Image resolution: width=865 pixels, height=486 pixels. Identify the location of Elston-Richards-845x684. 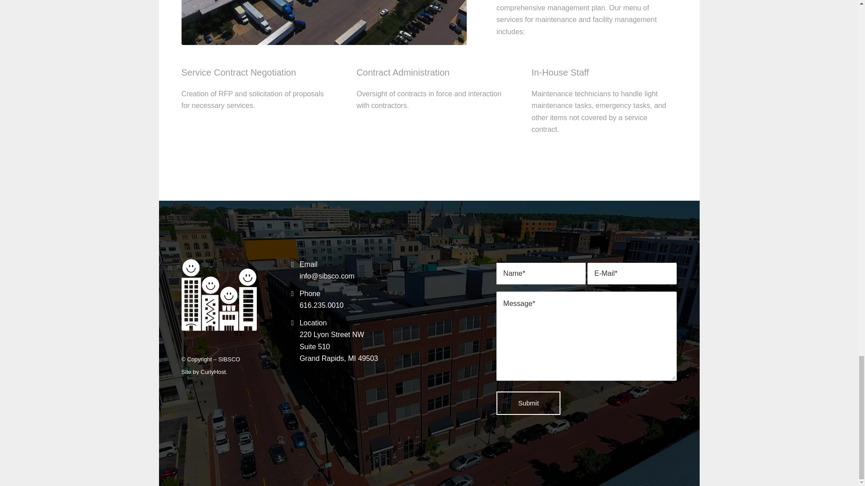
(339, 346).